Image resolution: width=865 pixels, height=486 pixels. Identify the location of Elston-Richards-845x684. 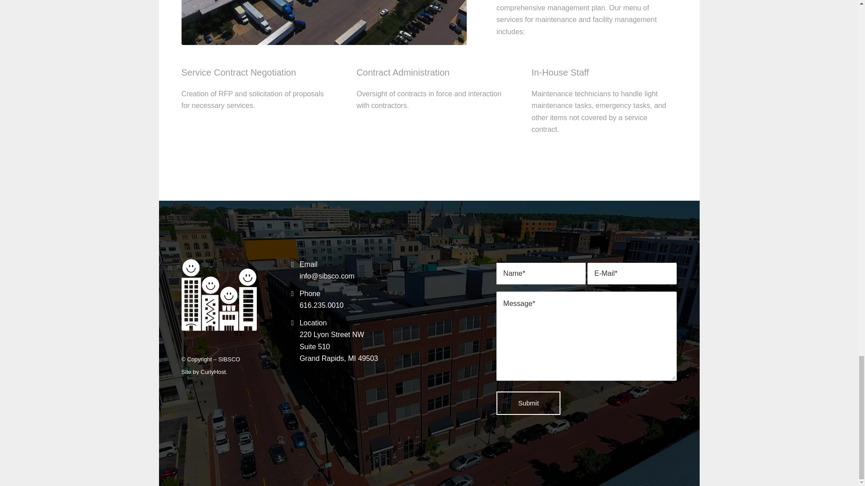
(339, 346).